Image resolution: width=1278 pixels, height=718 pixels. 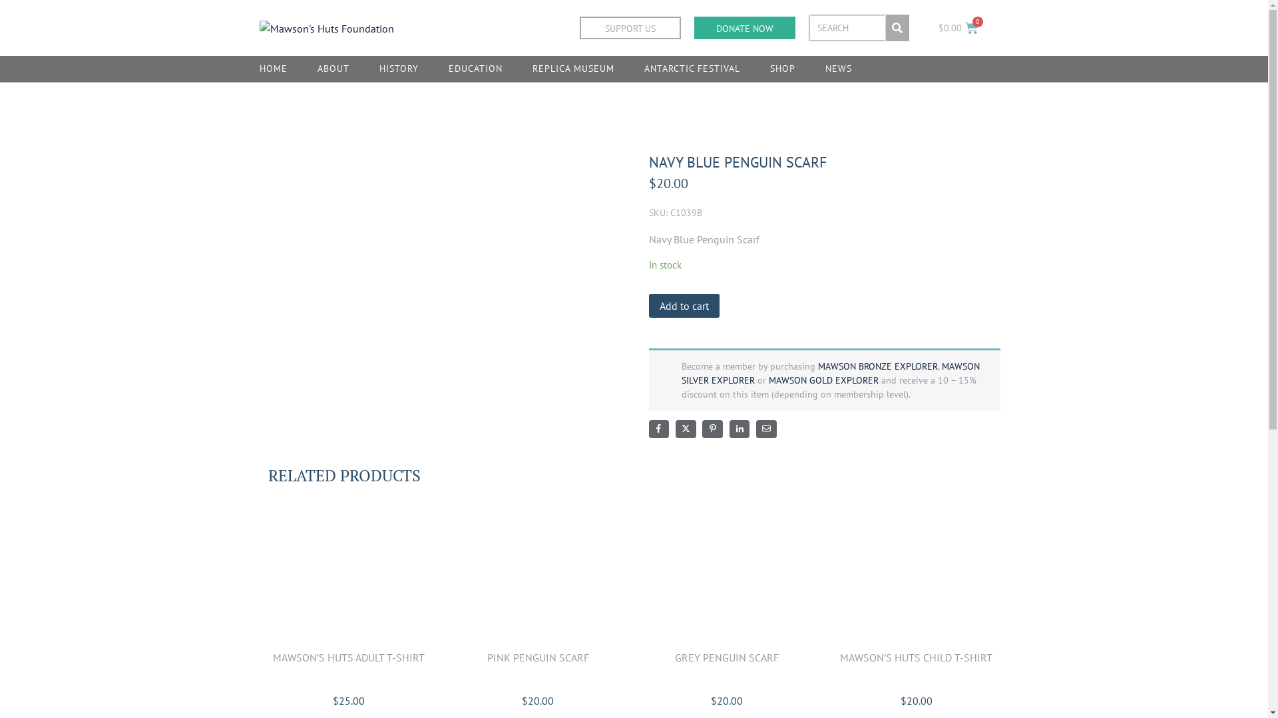 I want to click on ABOUT, so click(x=333, y=69).